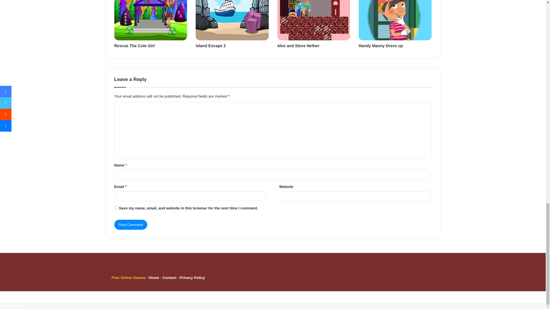 The image size is (550, 309). Describe the element at coordinates (298, 46) in the screenshot. I see `Alex and Steve Nether` at that location.